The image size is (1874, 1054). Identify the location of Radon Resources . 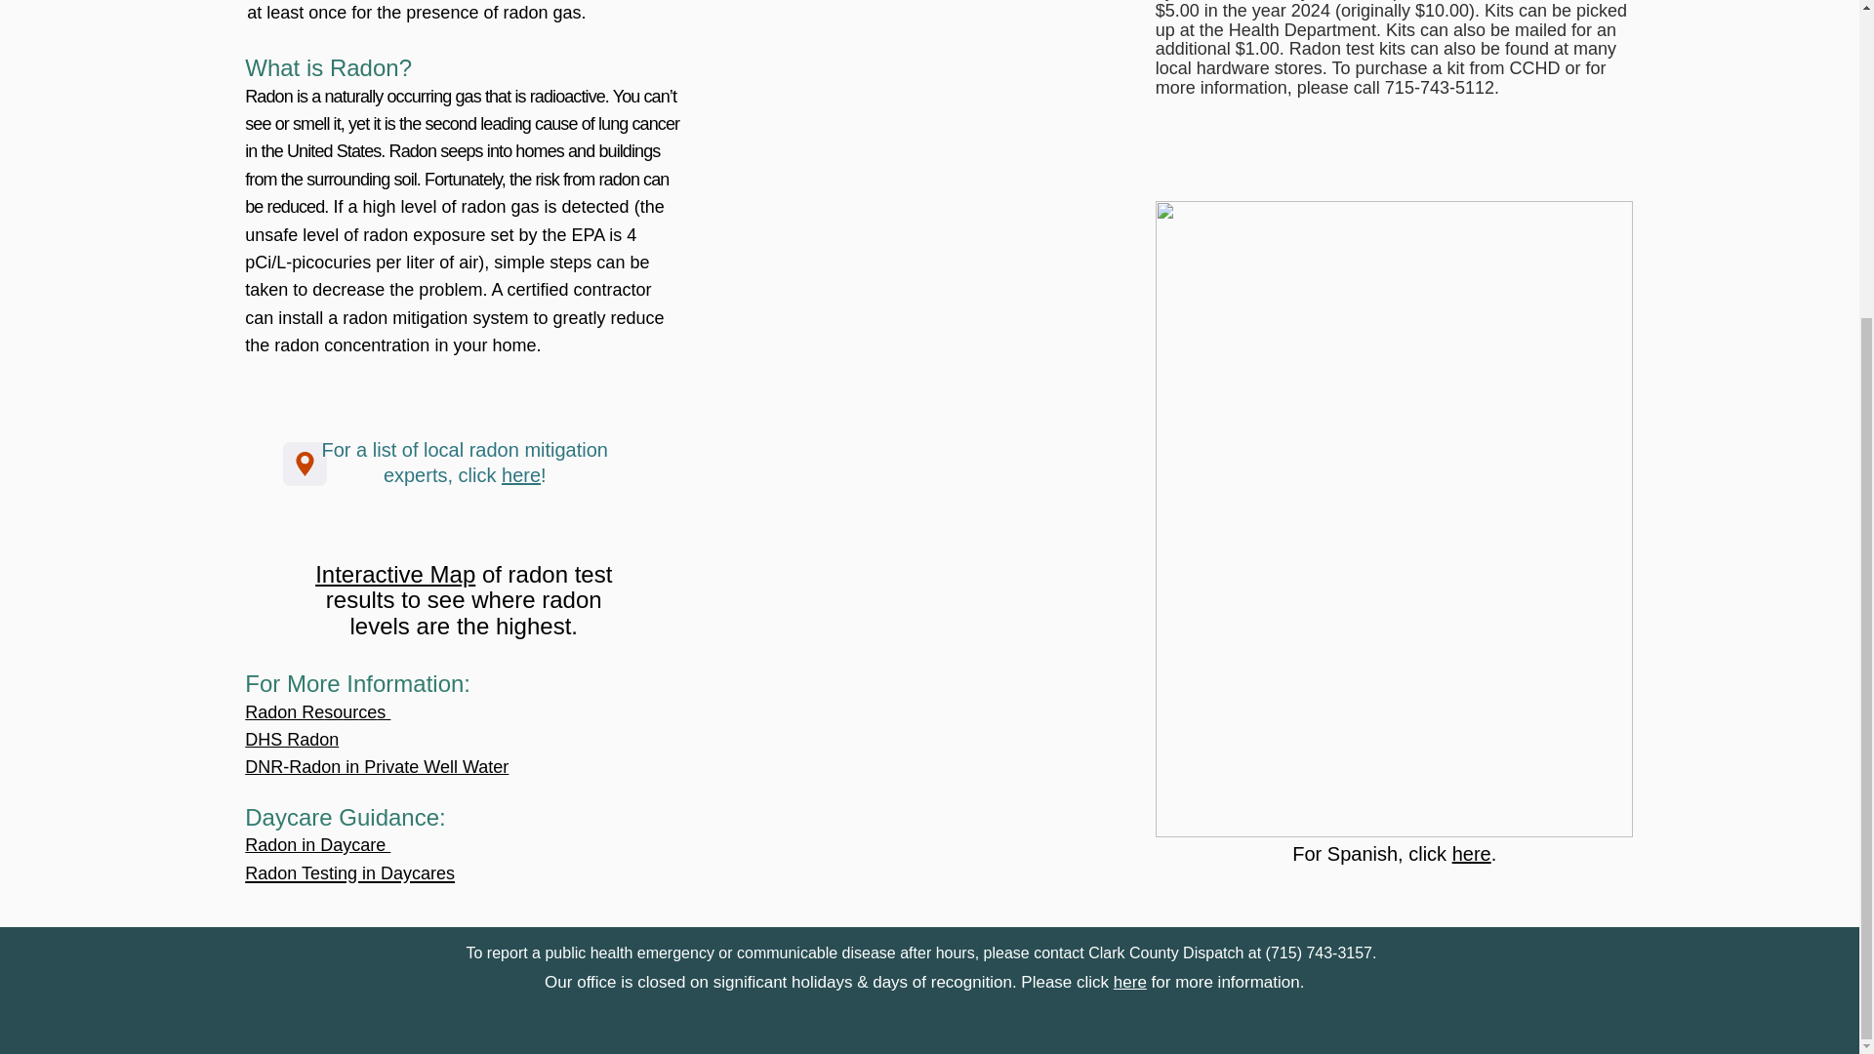
(317, 709).